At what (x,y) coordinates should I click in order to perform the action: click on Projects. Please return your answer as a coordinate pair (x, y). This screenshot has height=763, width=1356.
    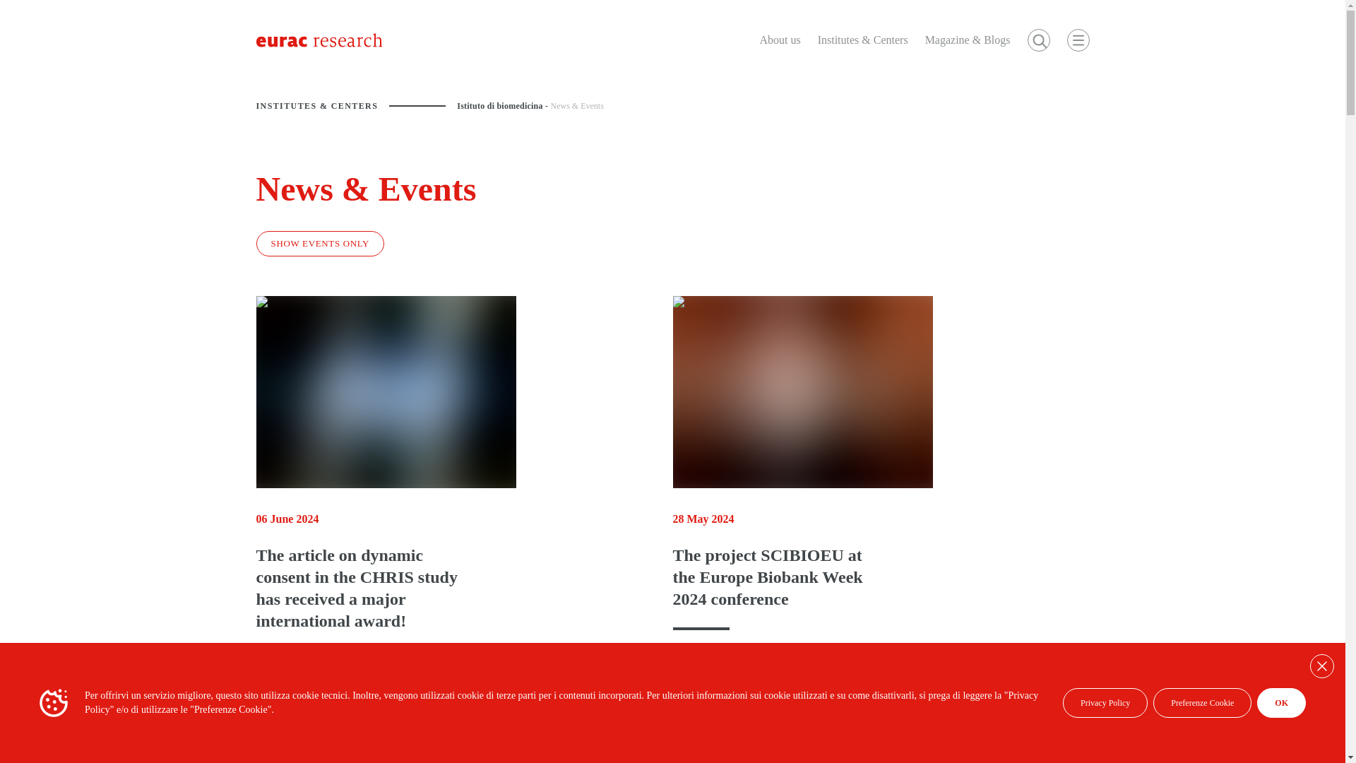
    Looking at the image, I should click on (503, 725).